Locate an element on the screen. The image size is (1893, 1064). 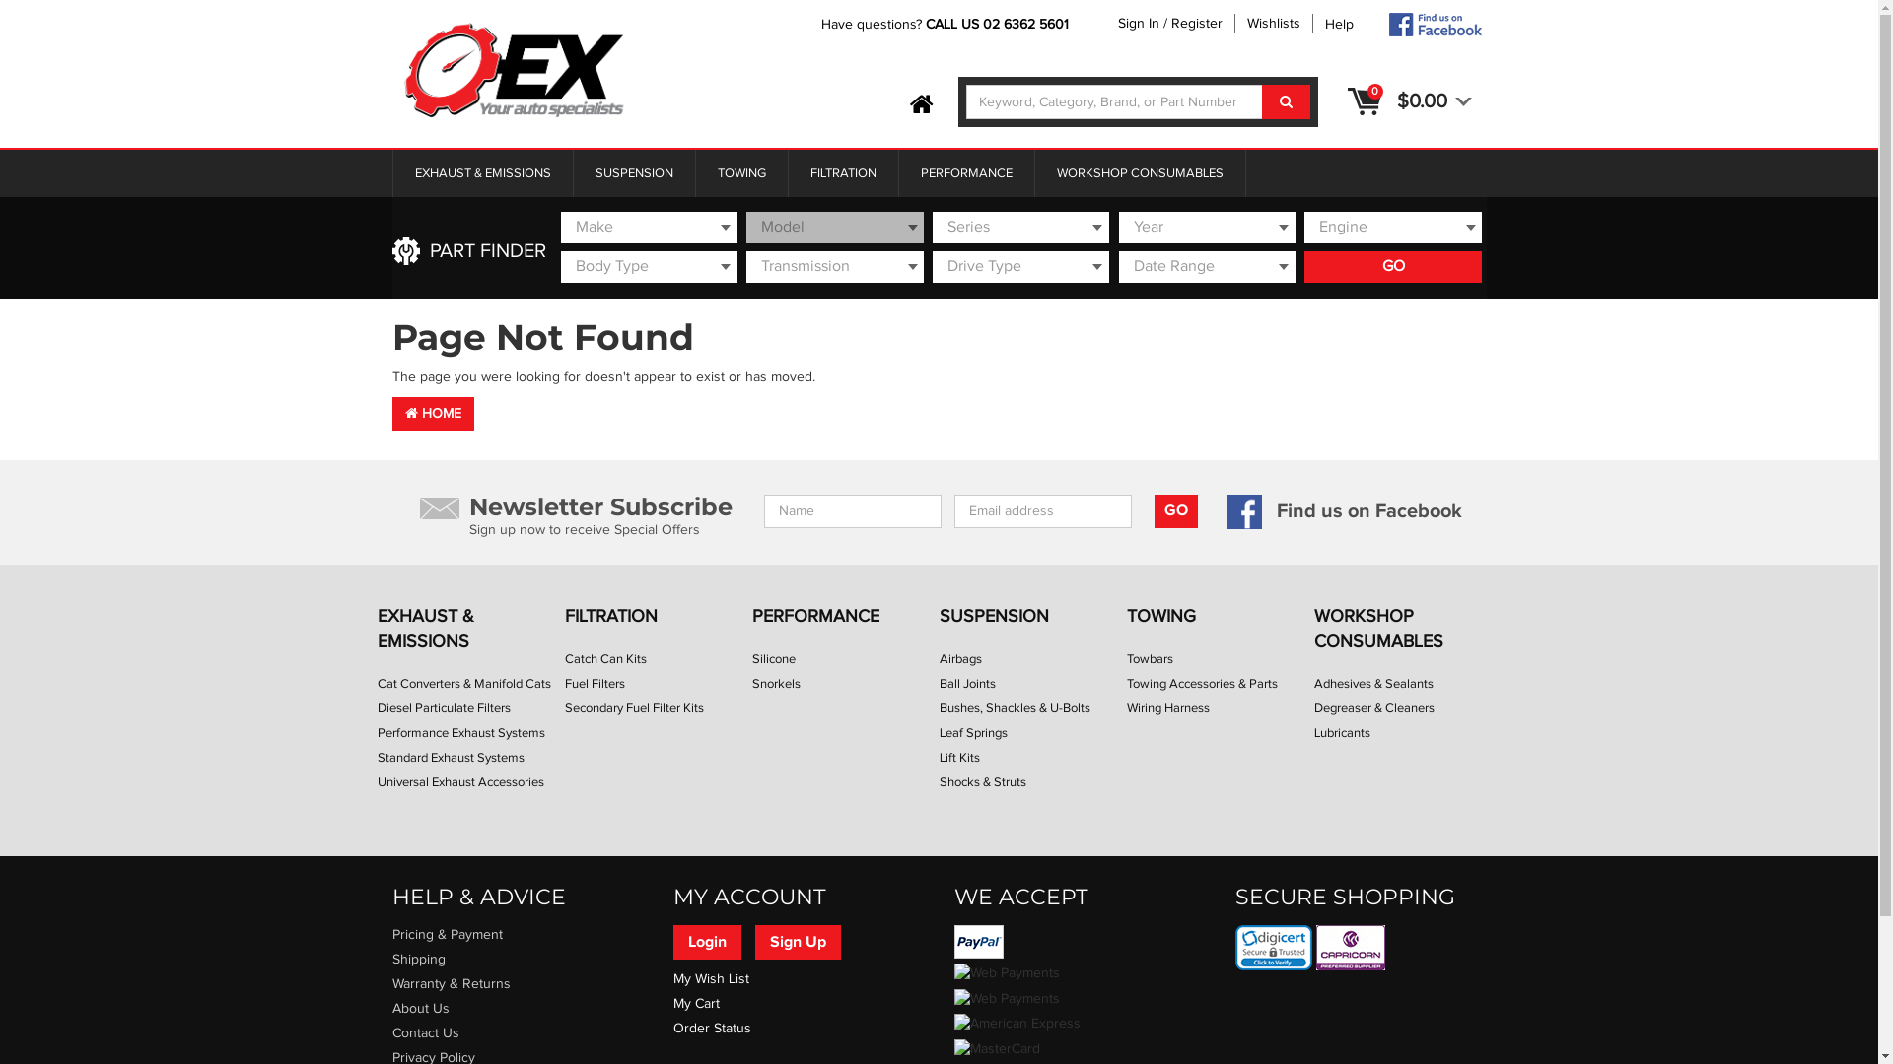
WORKSHOP CONSUMABLES is located at coordinates (1407, 629).